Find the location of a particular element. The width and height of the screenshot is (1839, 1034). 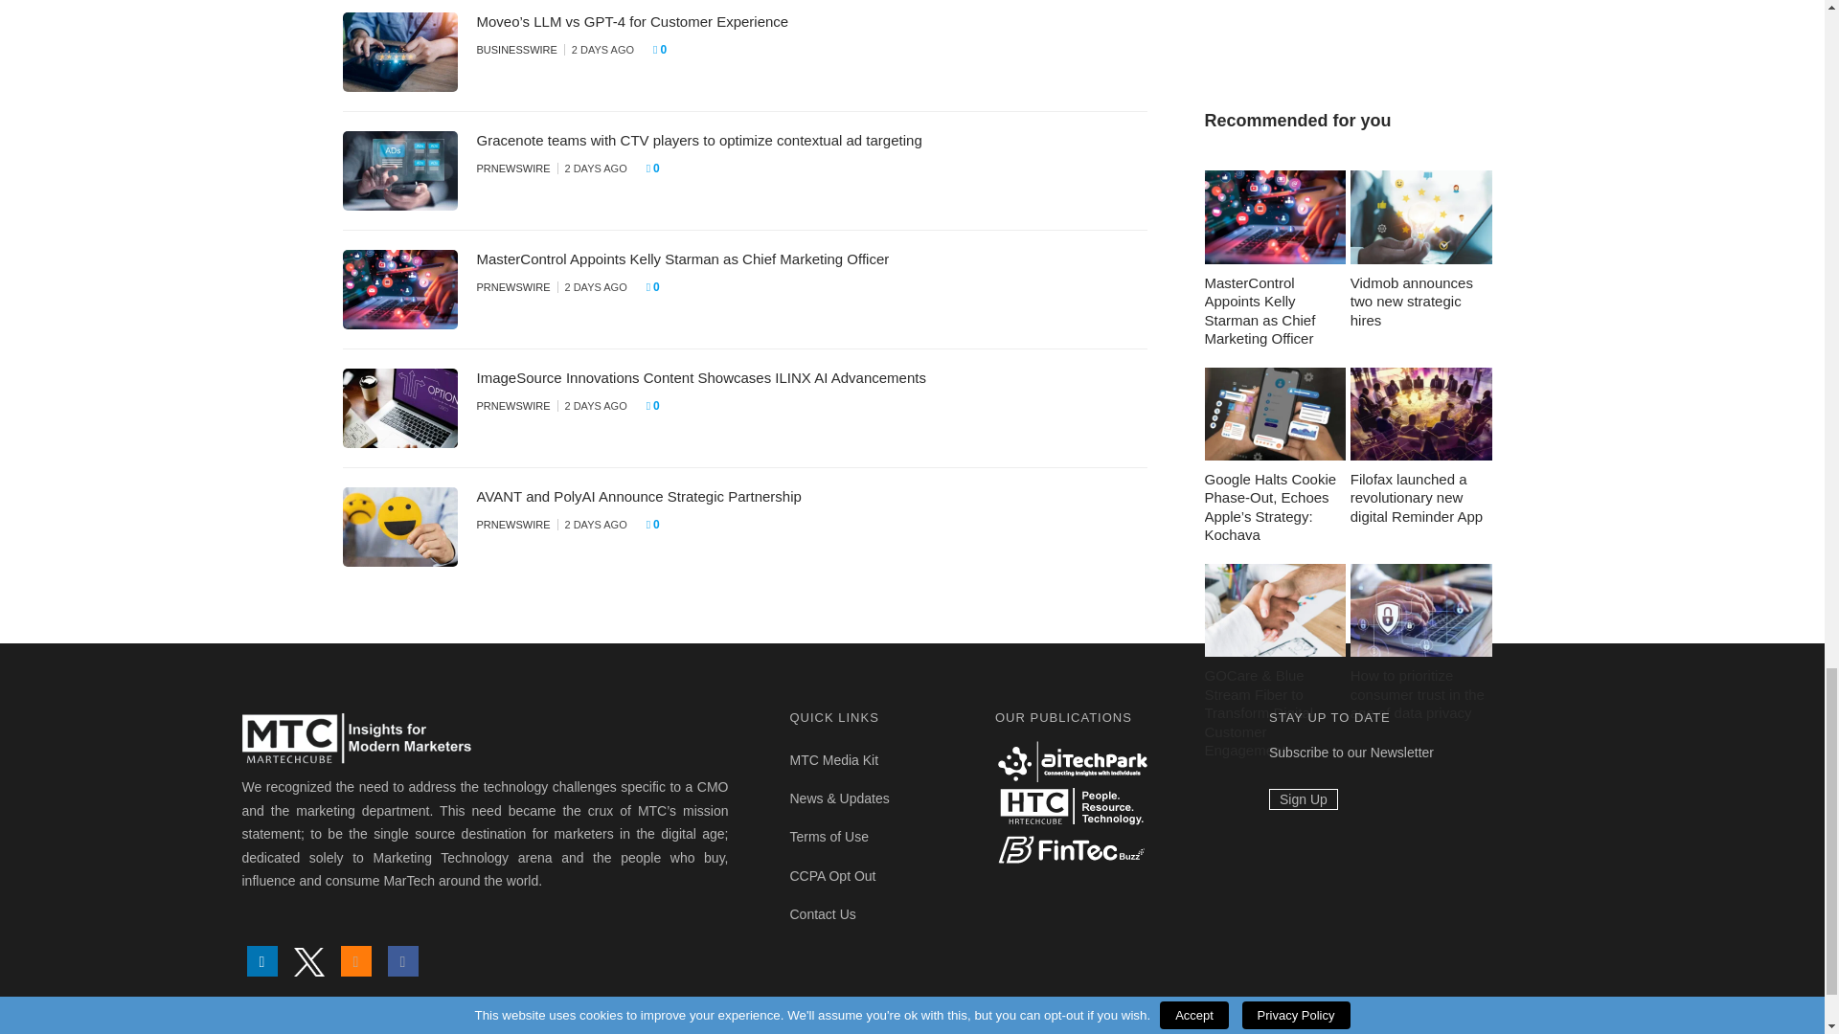

Comments is located at coordinates (659, 169).